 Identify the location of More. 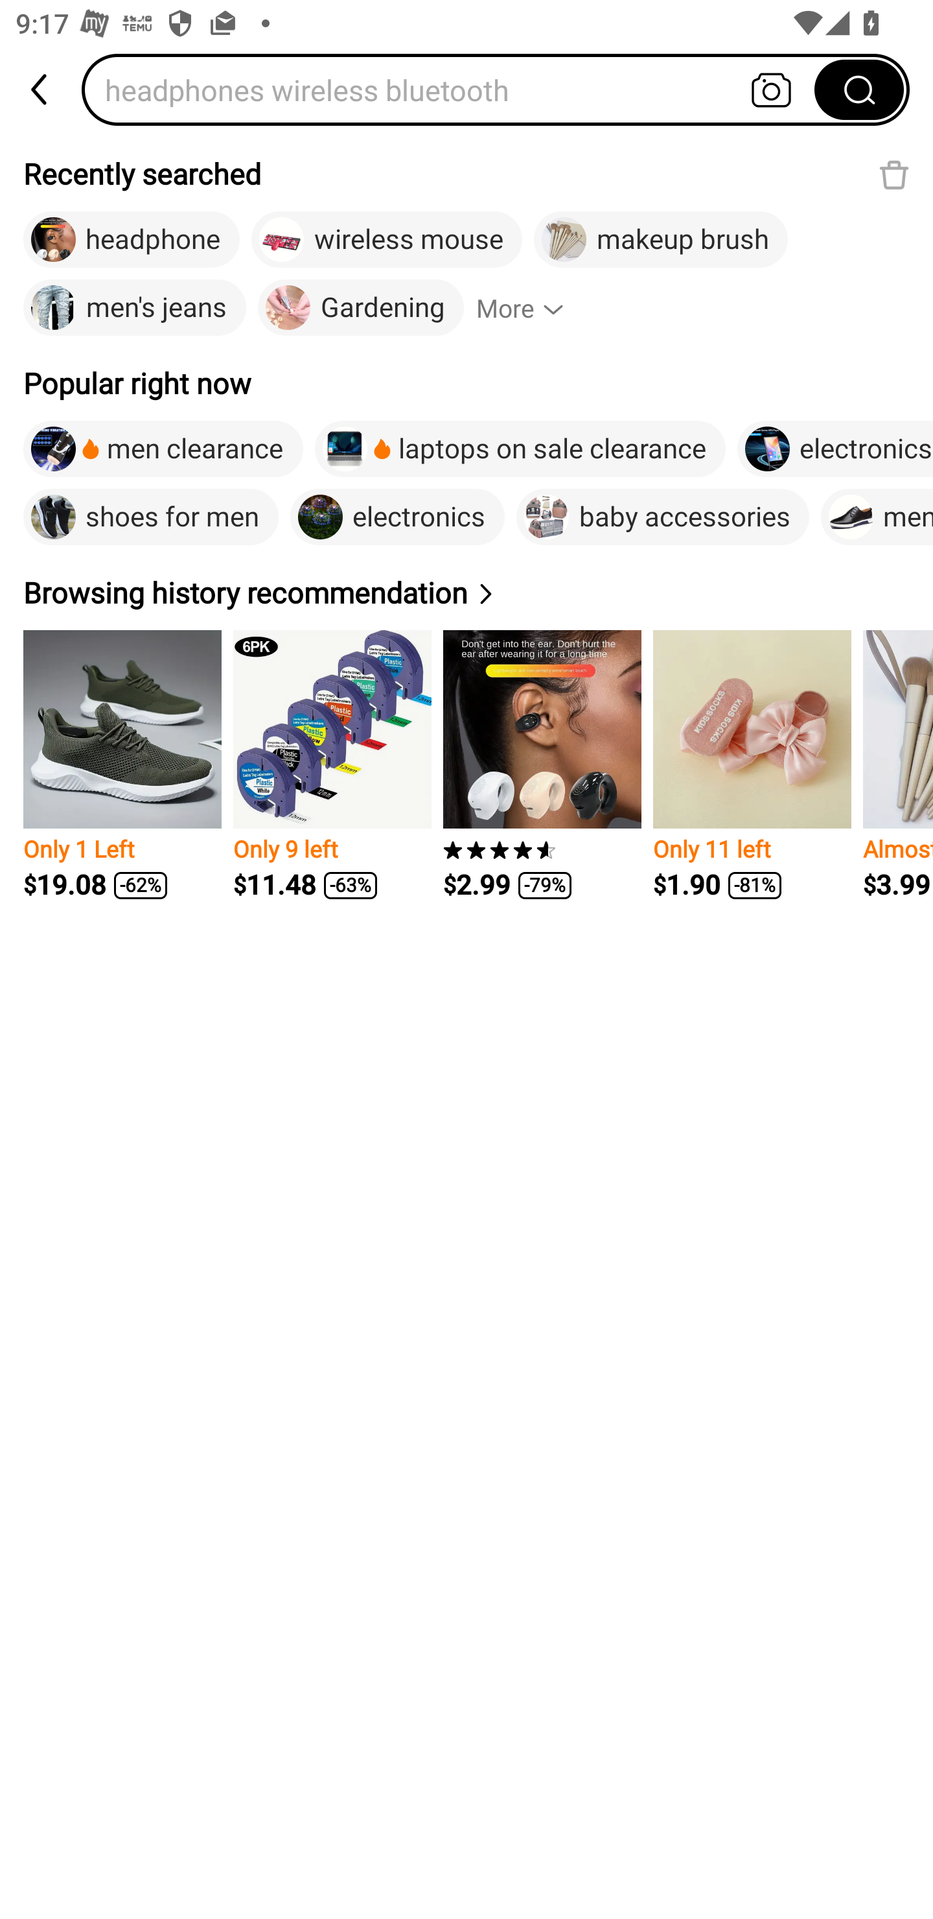
(530, 308).